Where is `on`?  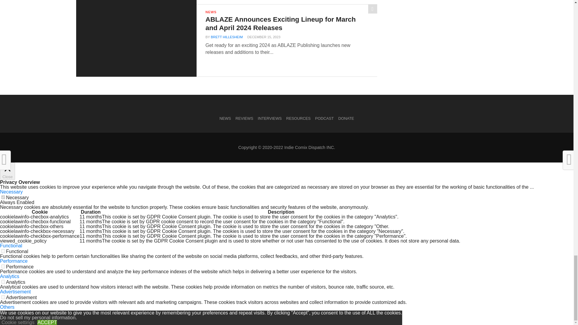 on is located at coordinates (3, 197).